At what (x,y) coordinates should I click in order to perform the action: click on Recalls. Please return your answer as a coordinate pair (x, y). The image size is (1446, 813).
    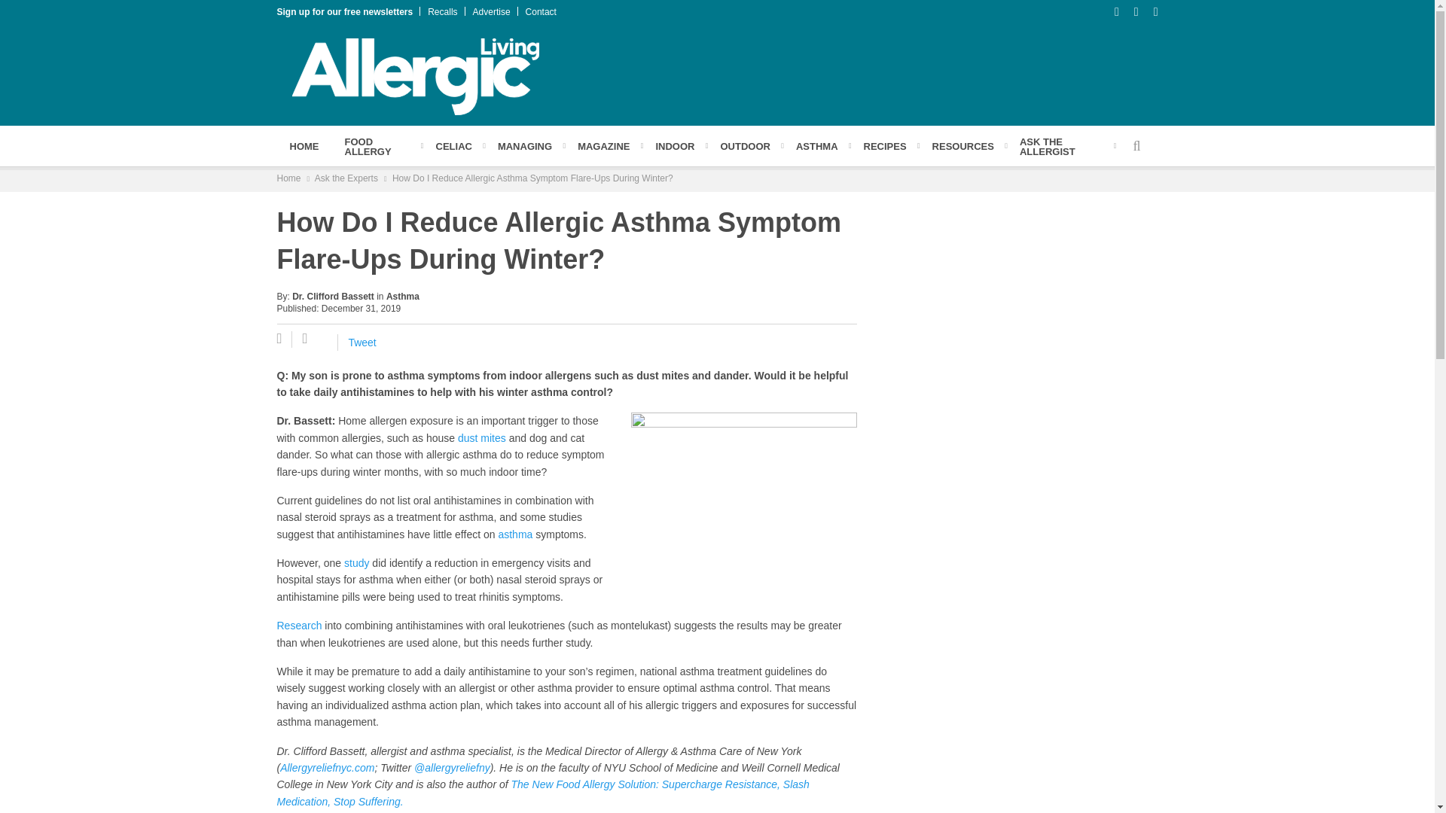
    Looking at the image, I should click on (442, 11).